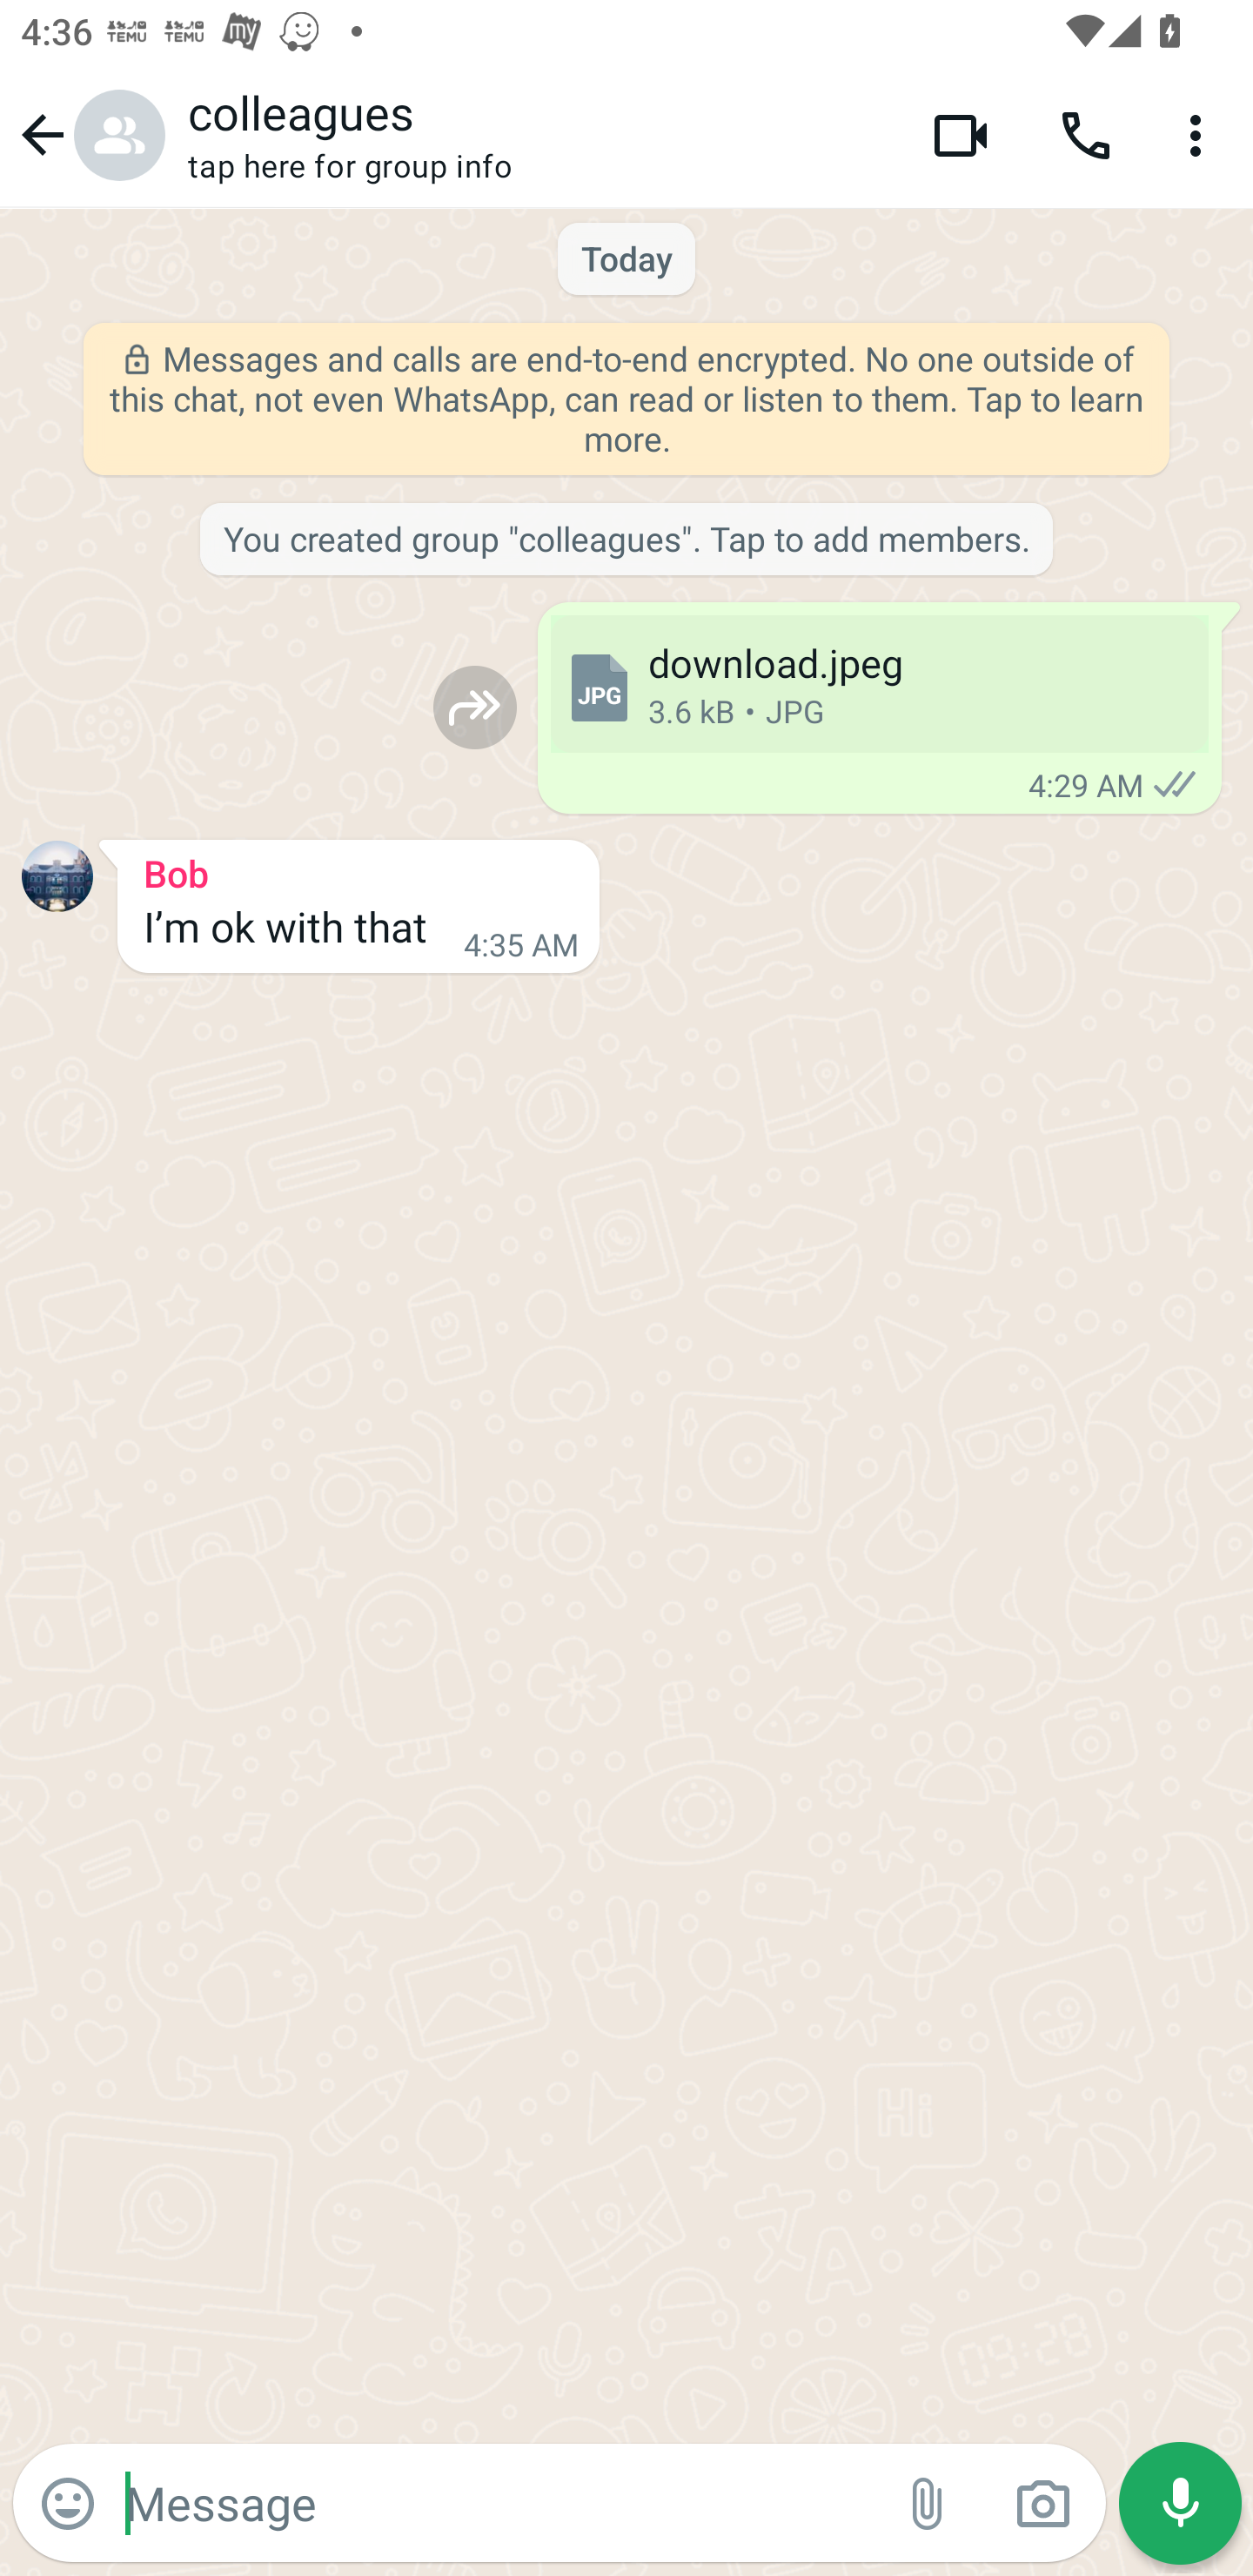  I want to click on Camera, so click(1042, 2504).